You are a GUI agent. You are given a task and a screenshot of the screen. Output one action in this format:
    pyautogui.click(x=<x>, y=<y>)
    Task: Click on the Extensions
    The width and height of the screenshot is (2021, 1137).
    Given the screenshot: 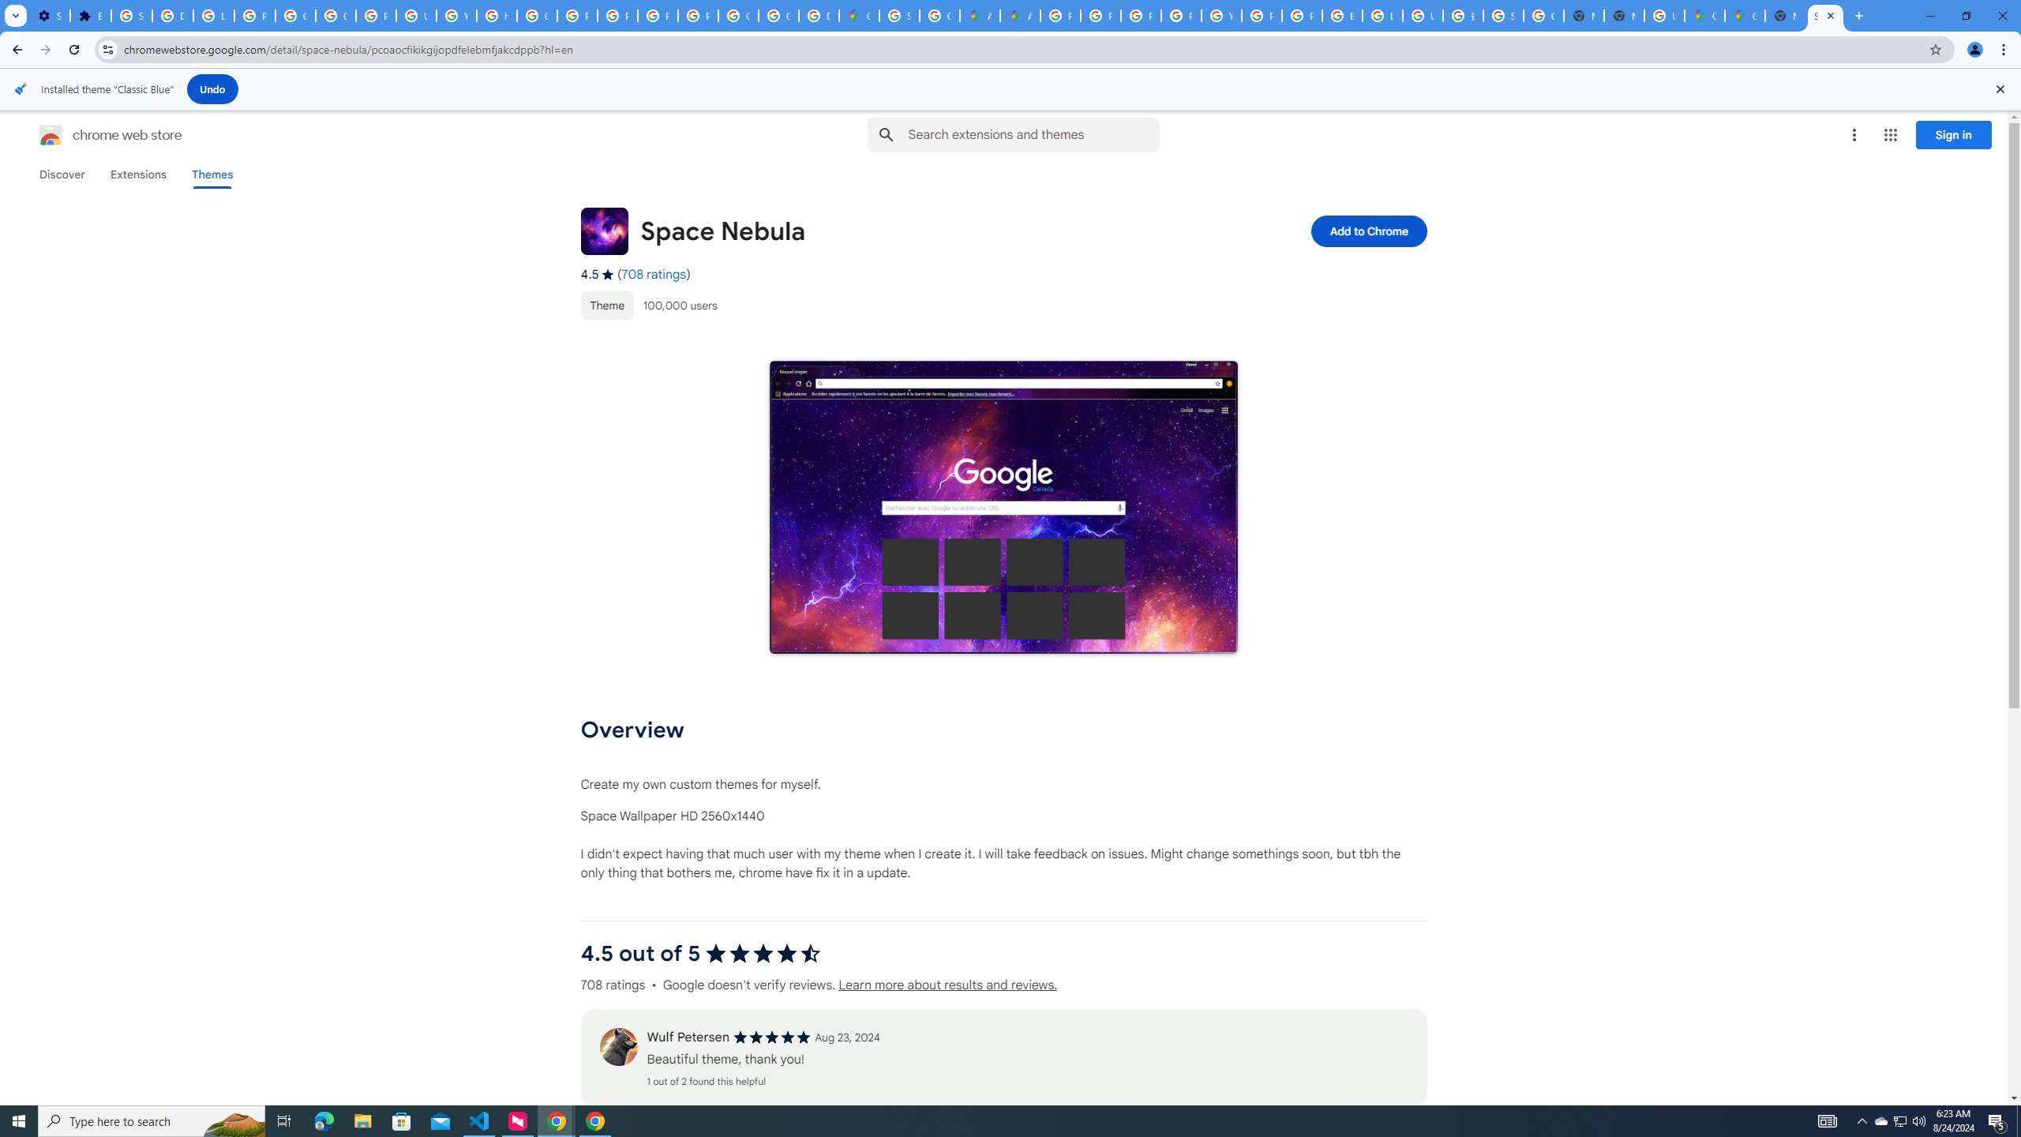 What is the action you would take?
    pyautogui.click(x=137, y=174)
    